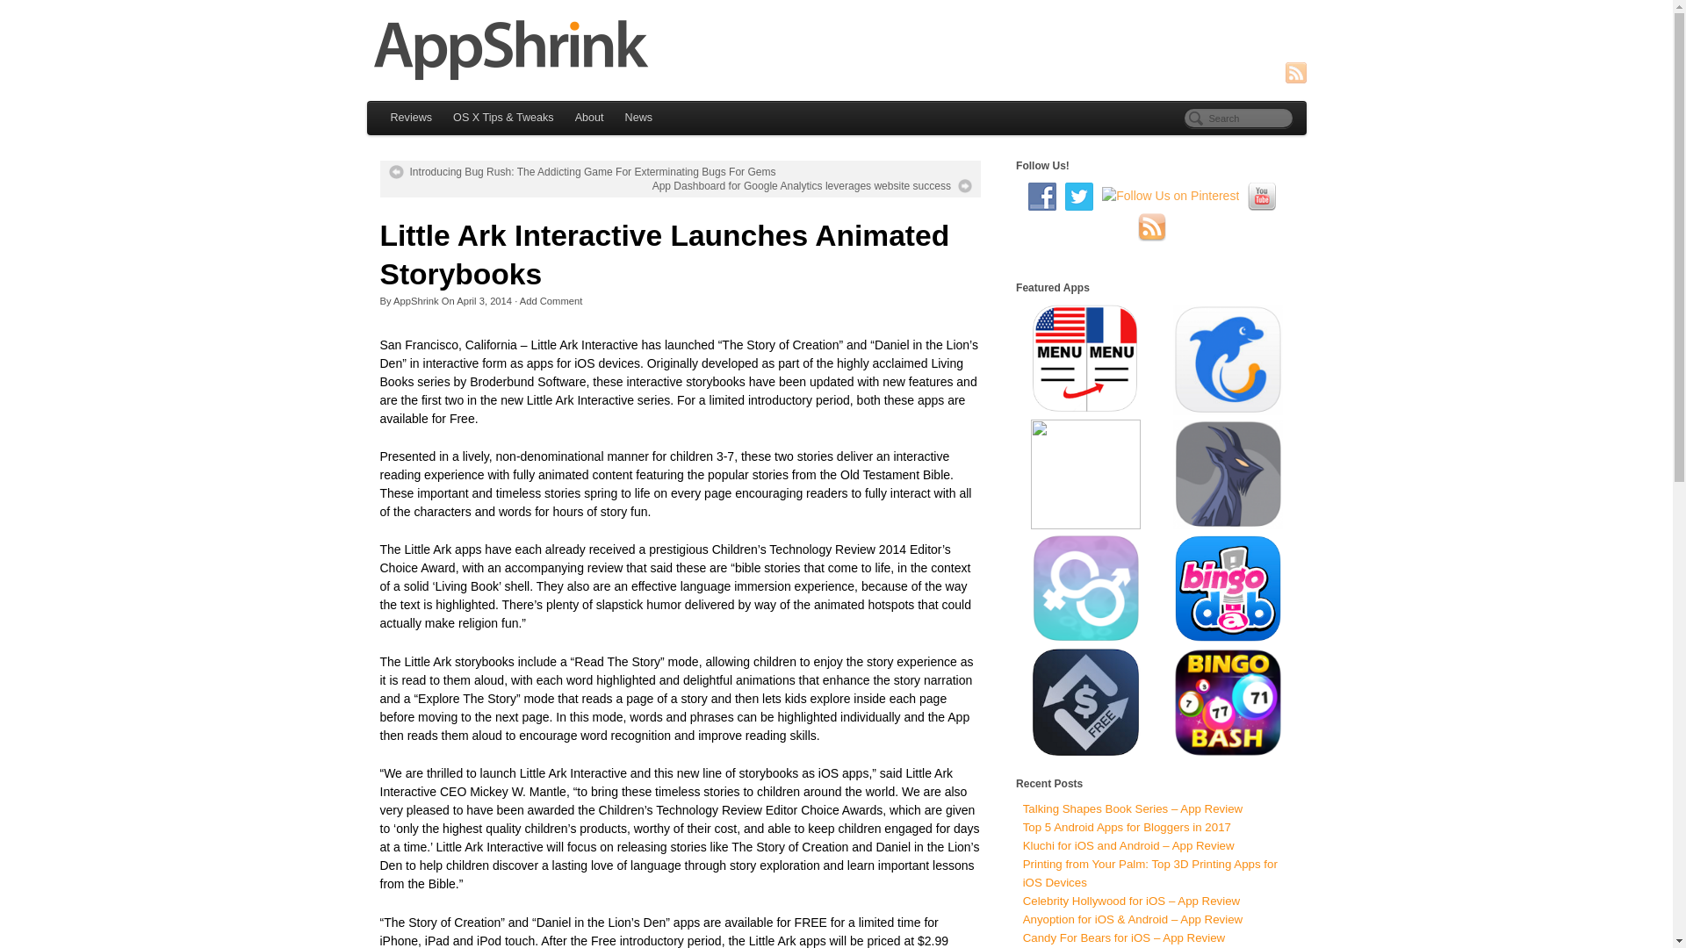 This screenshot has width=1686, height=948. Describe the element at coordinates (590, 118) in the screenshot. I see `About` at that location.